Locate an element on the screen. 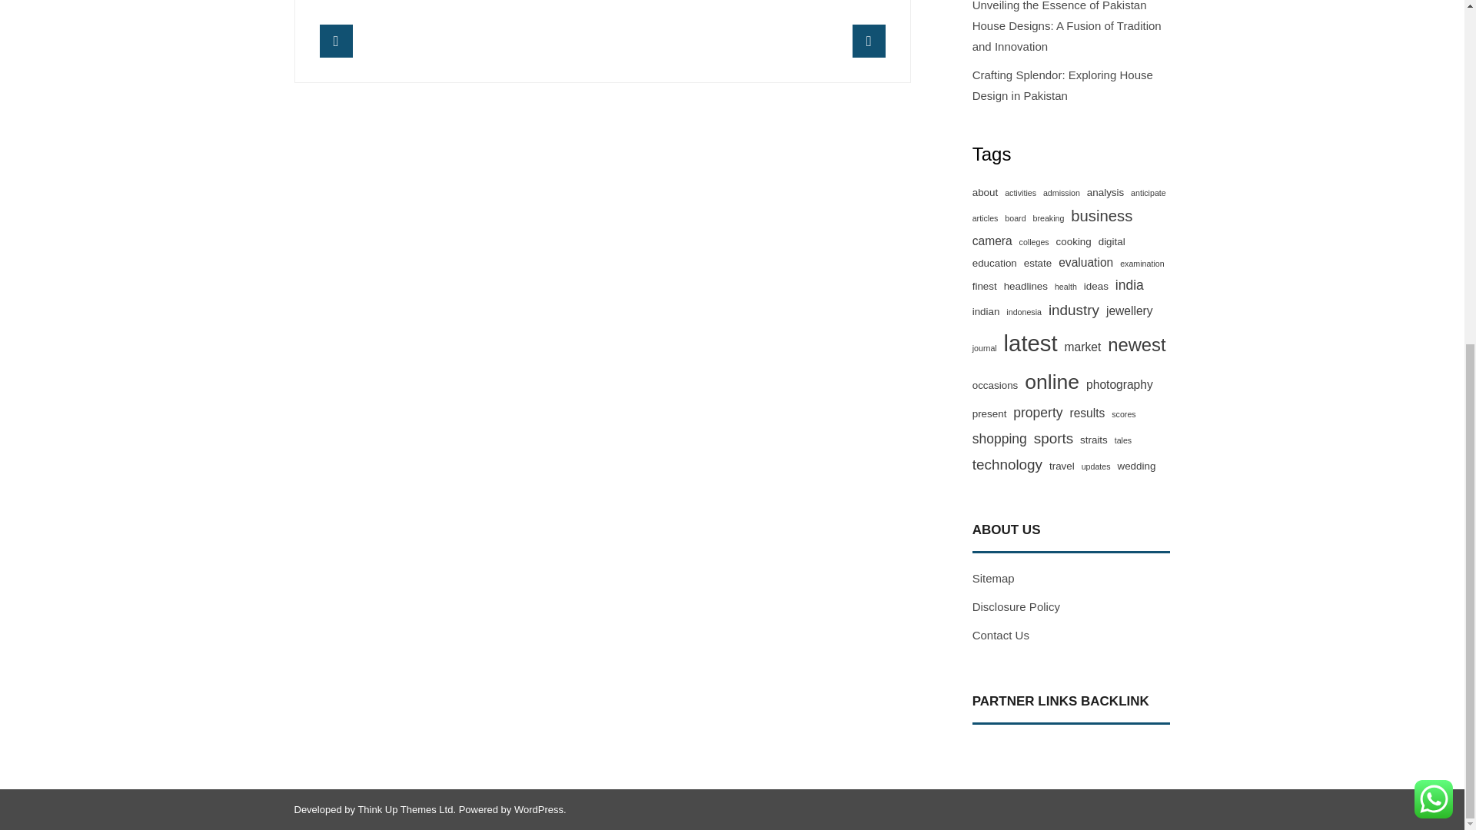  admission is located at coordinates (1062, 193).